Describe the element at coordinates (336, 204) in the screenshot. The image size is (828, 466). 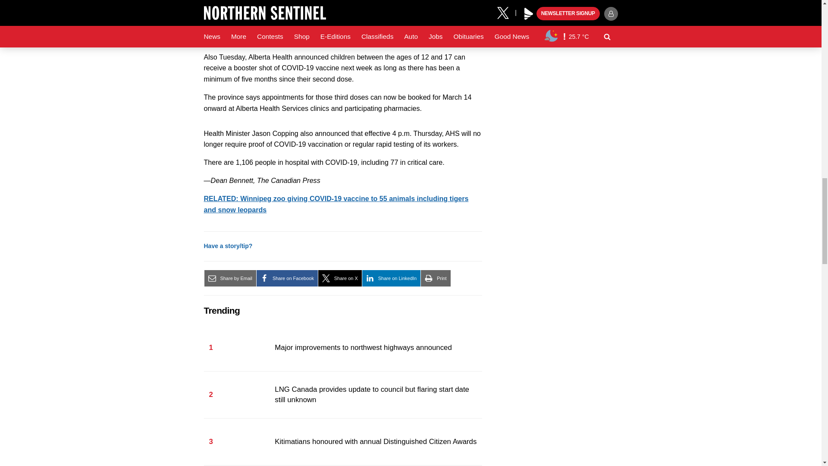
I see `related story` at that location.